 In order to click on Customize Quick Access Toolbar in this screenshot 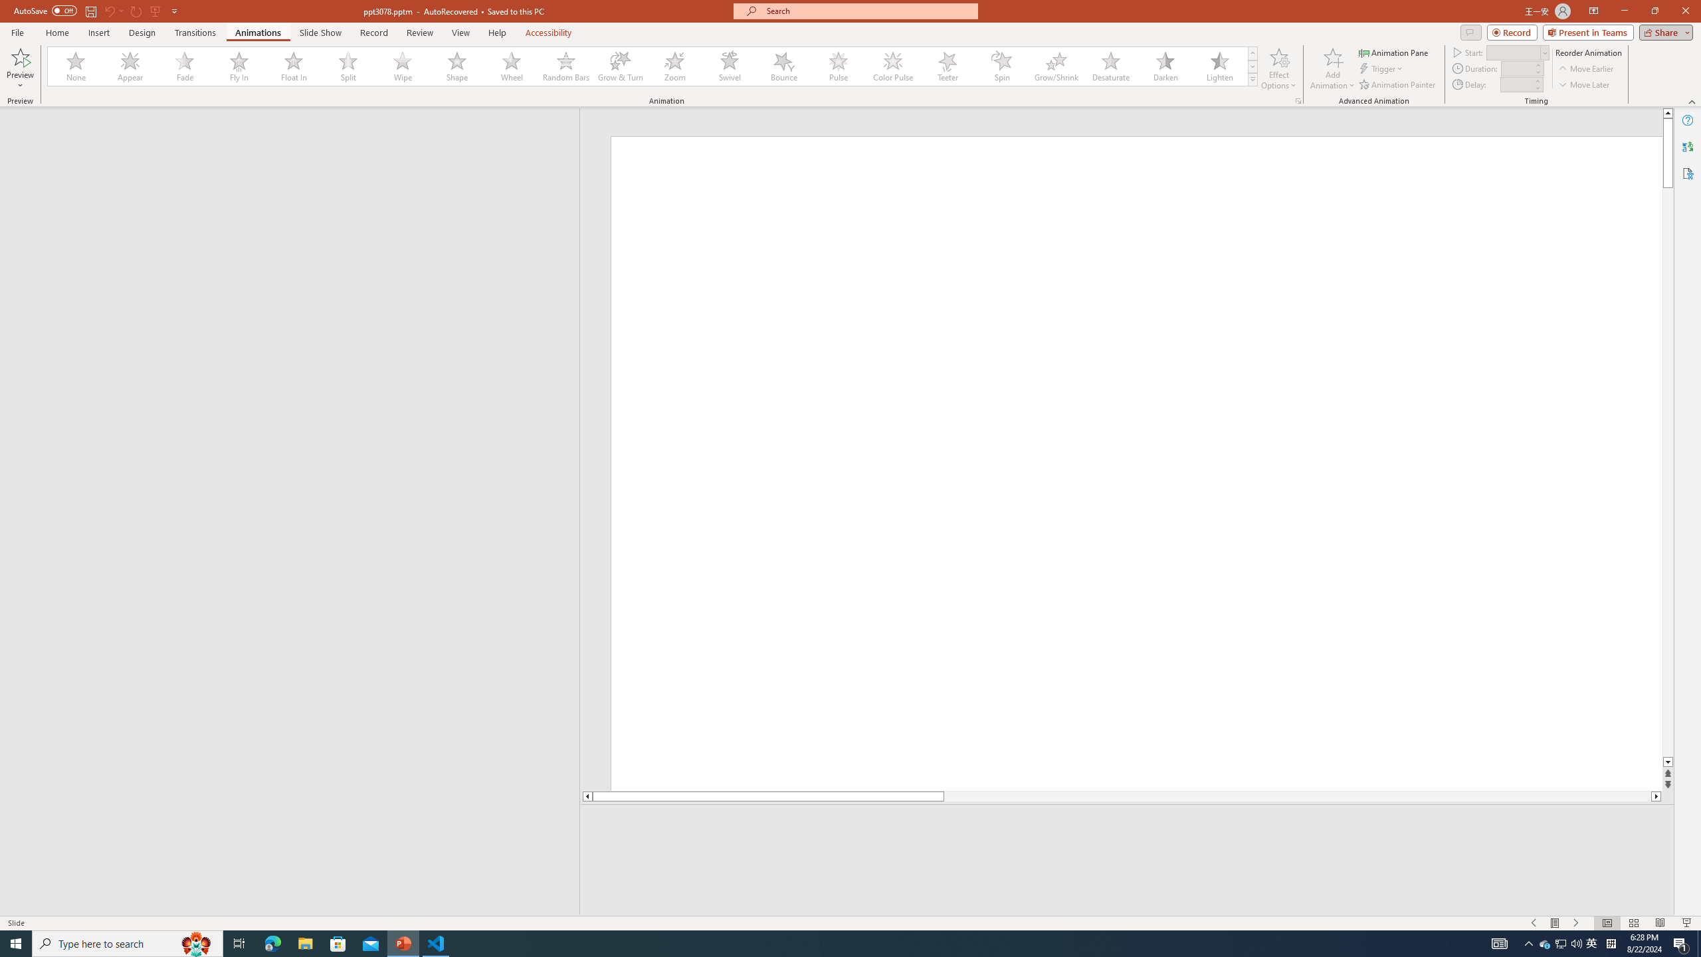, I will do `click(174, 11)`.